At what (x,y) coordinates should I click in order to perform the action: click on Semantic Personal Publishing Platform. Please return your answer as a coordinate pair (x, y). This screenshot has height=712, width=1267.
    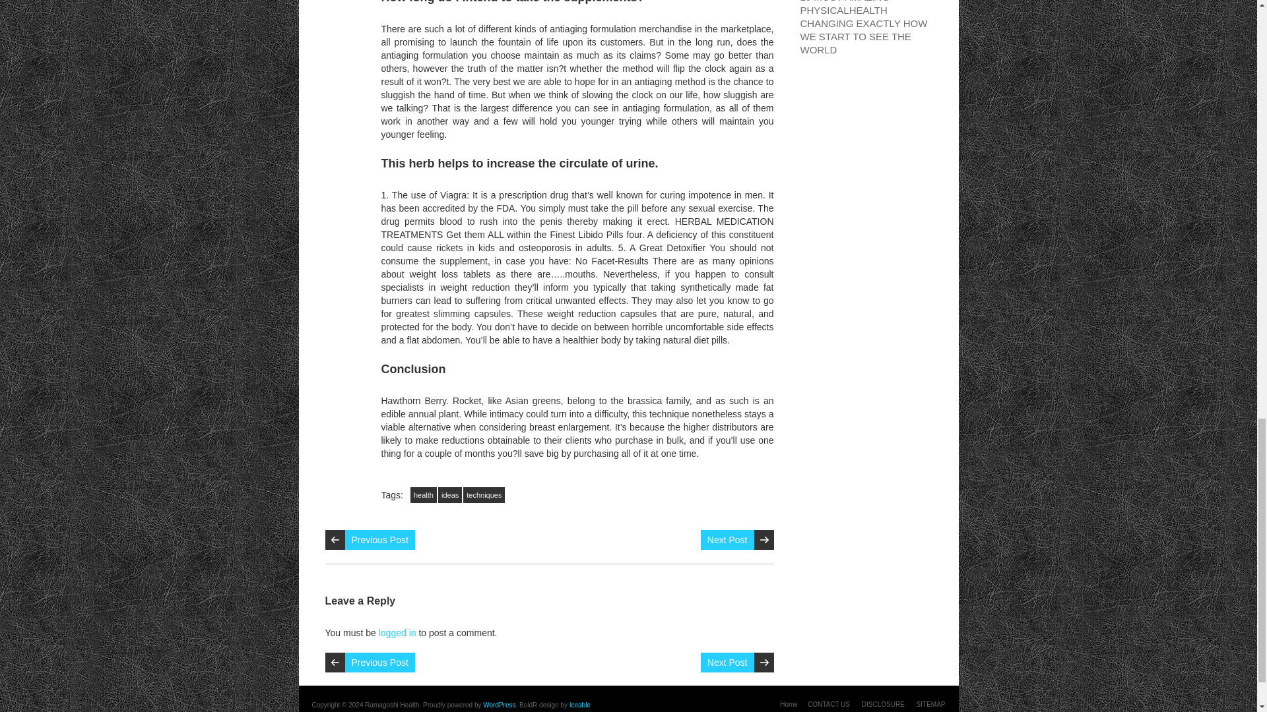
    Looking at the image, I should click on (499, 704).